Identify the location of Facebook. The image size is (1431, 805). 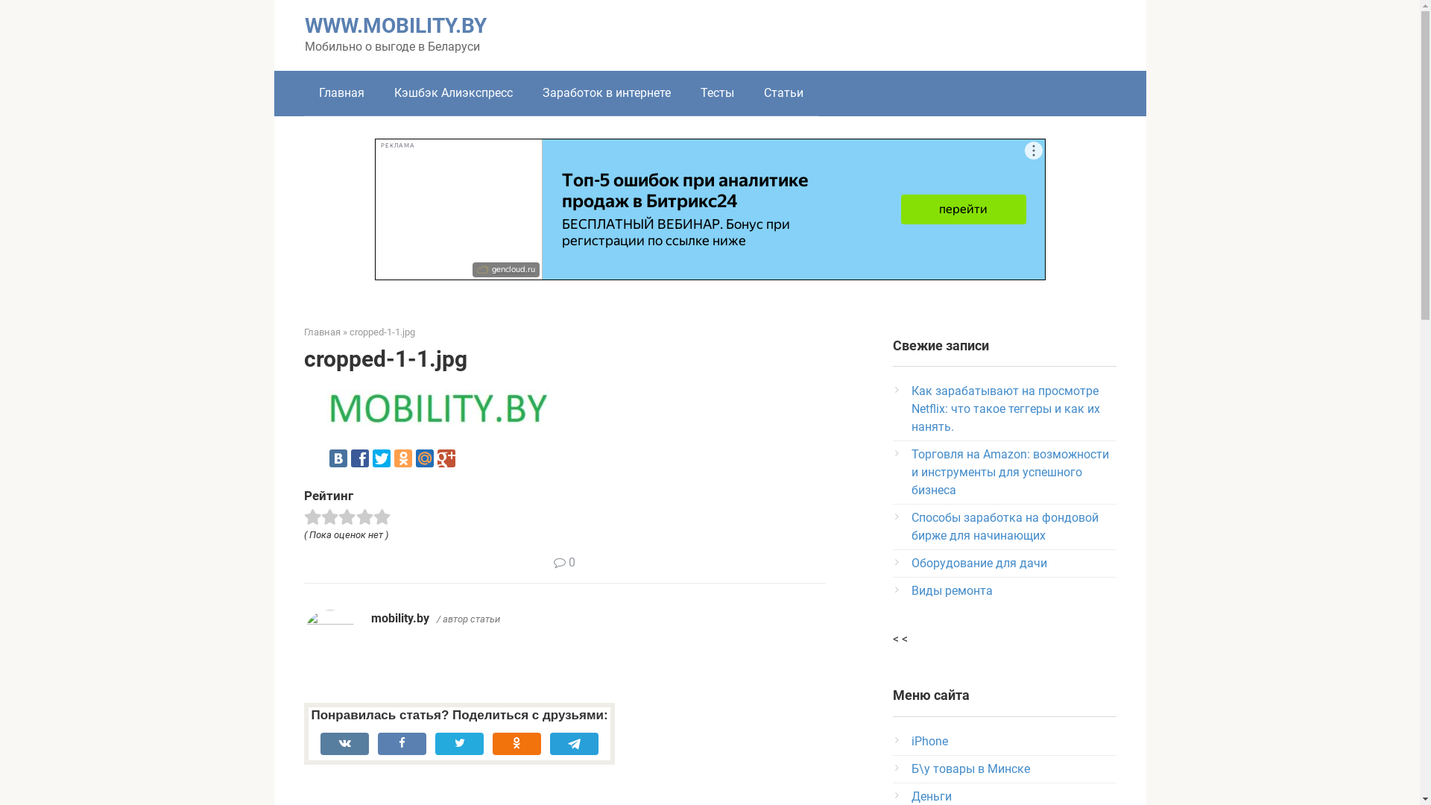
(359, 458).